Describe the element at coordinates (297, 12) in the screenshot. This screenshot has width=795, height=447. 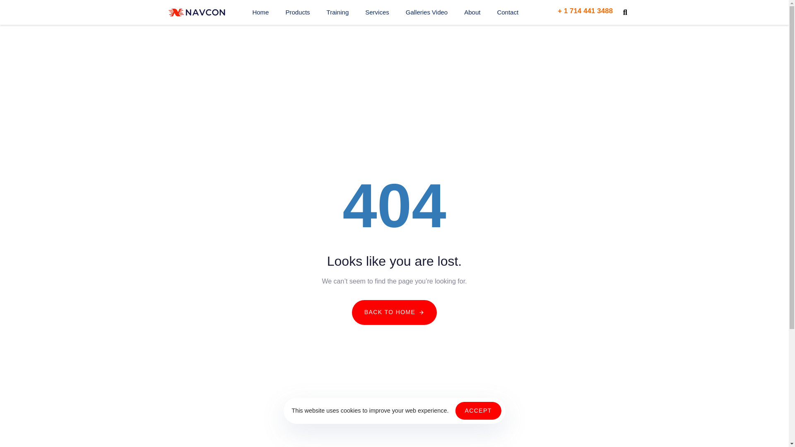
I see `Products` at that location.